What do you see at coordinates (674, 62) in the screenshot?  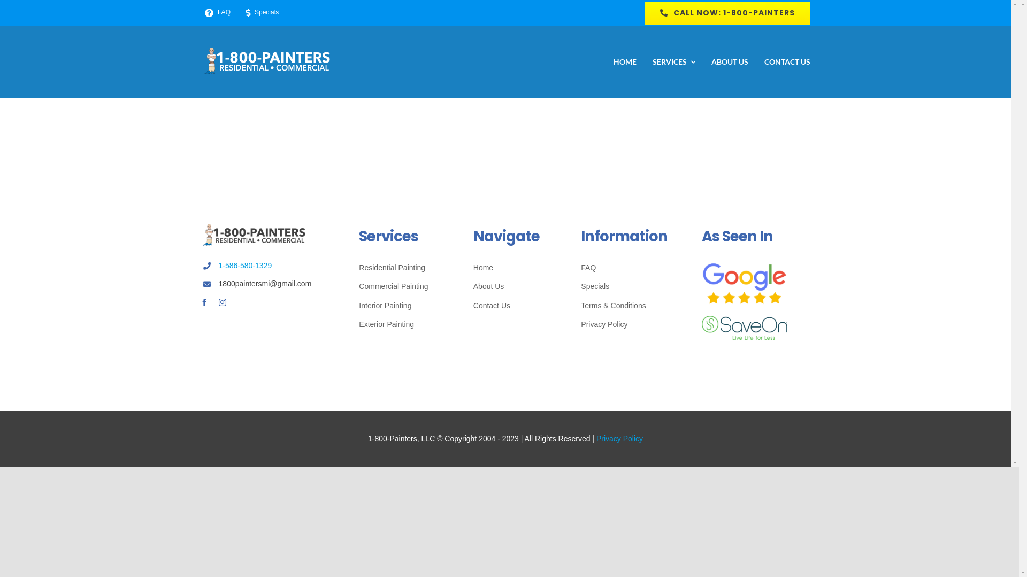 I see `SERVICES` at bounding box center [674, 62].